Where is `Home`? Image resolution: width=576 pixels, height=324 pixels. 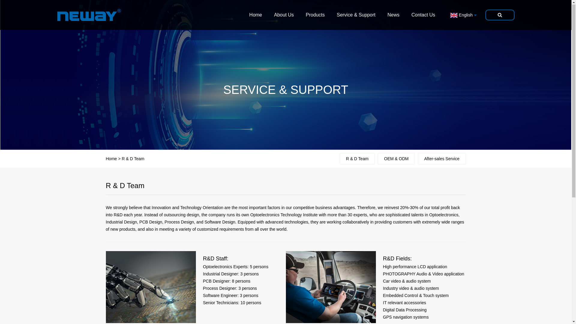
Home is located at coordinates (111, 159).